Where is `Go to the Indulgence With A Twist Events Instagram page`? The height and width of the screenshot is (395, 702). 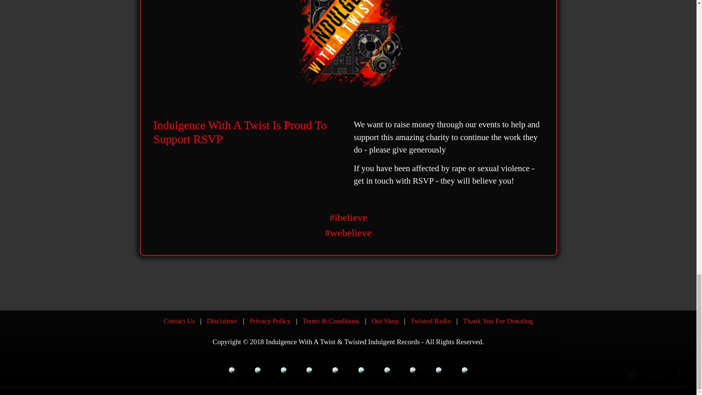 Go to the Indulgence With A Twist Events Instagram page is located at coordinates (361, 369).